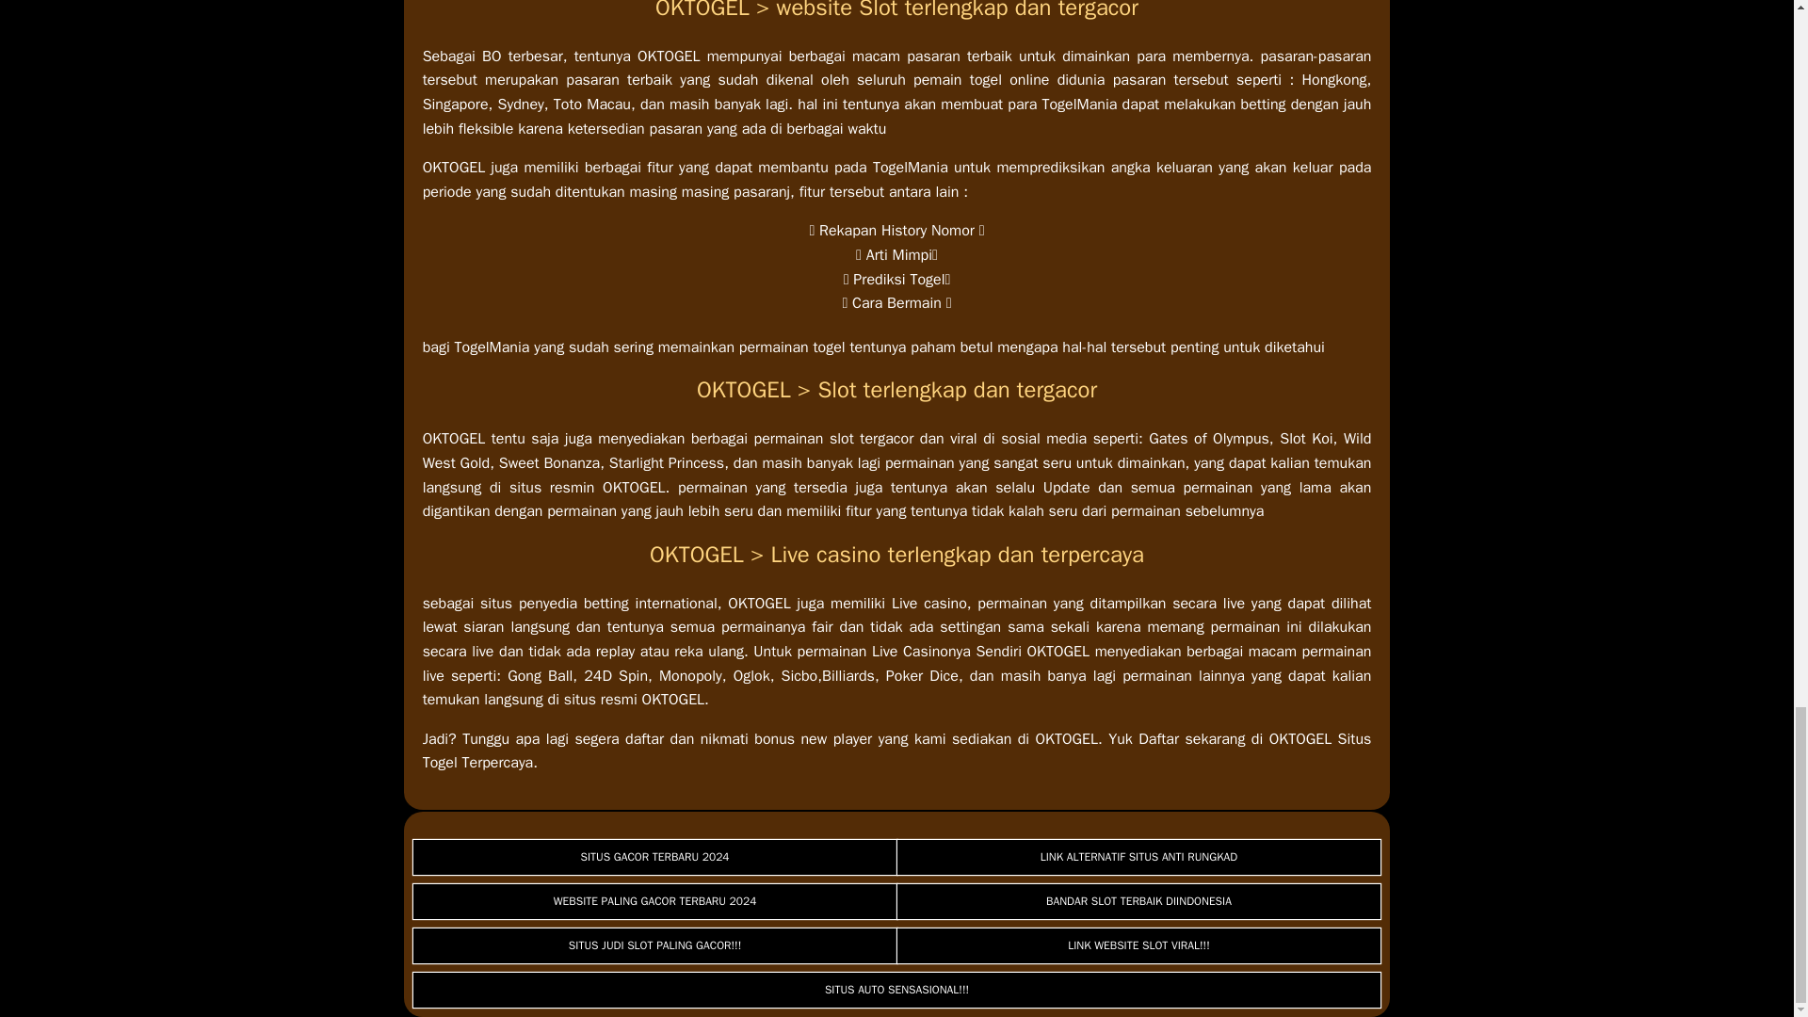  I want to click on WEBSITE PALING GACOR TERBARU 2024, so click(655, 901).